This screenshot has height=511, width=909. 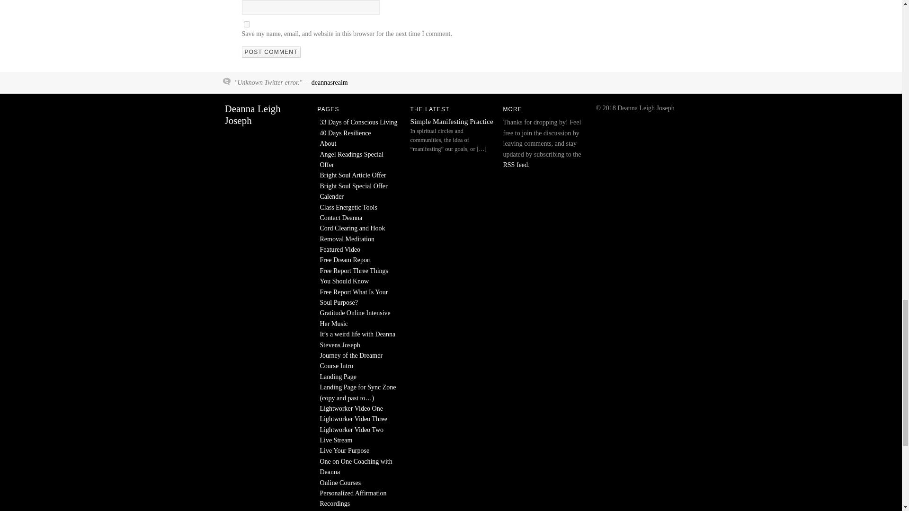 What do you see at coordinates (351, 159) in the screenshot?
I see `Angel Readings Special Offer` at bounding box center [351, 159].